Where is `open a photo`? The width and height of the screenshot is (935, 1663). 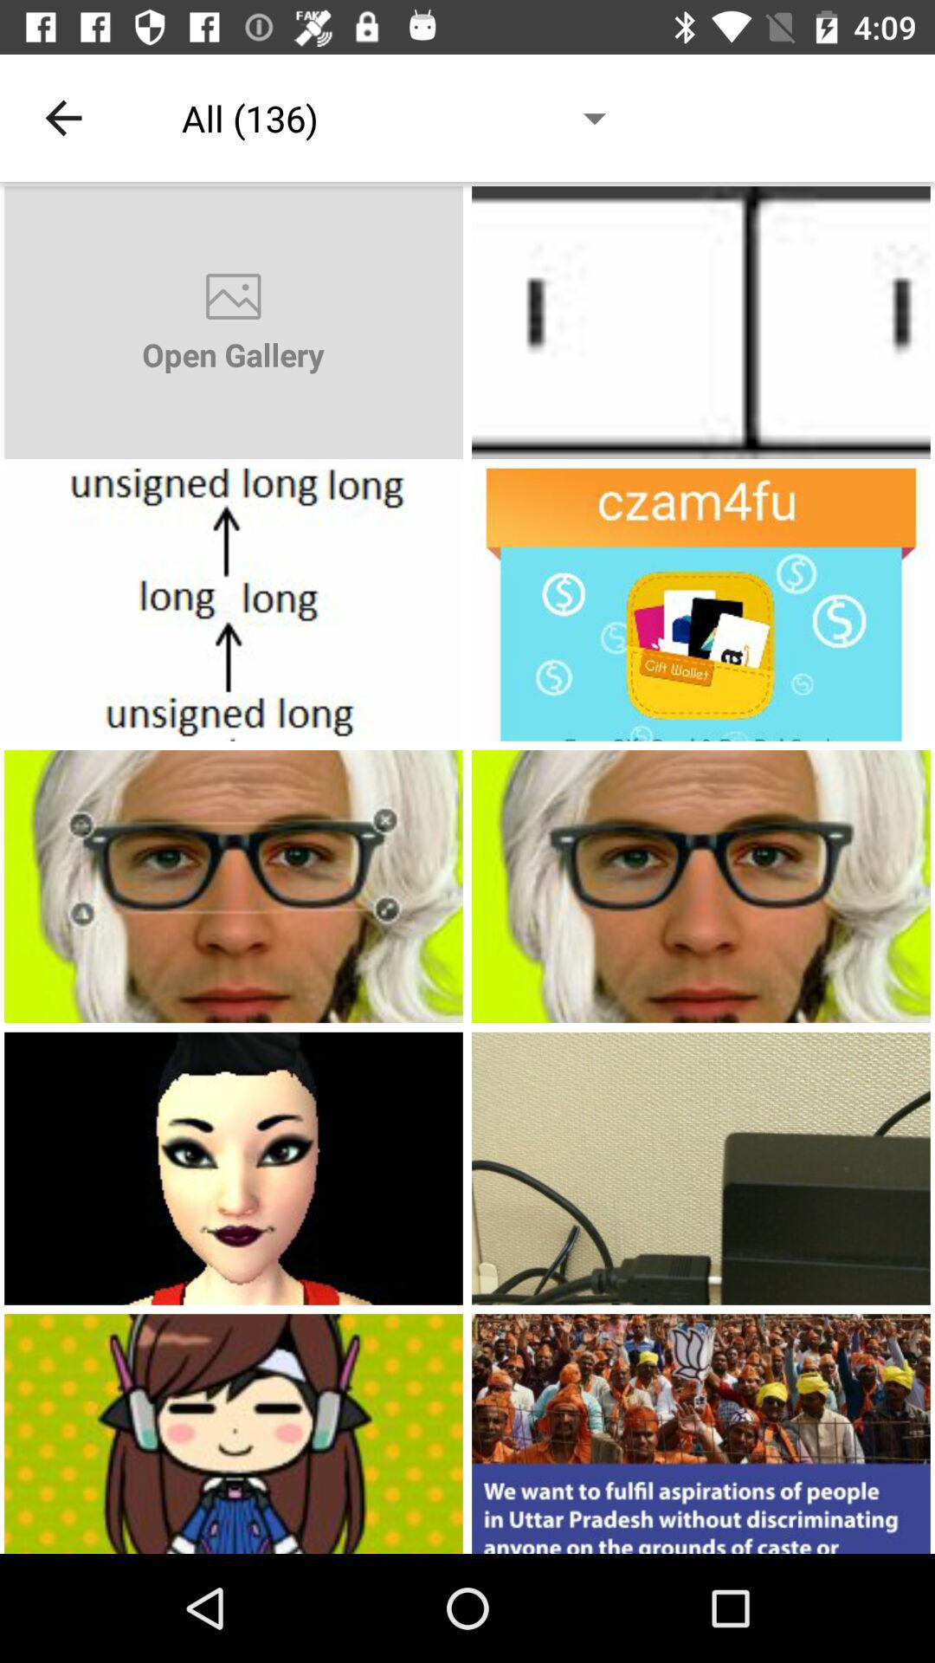
open a photo is located at coordinates (234, 1168).